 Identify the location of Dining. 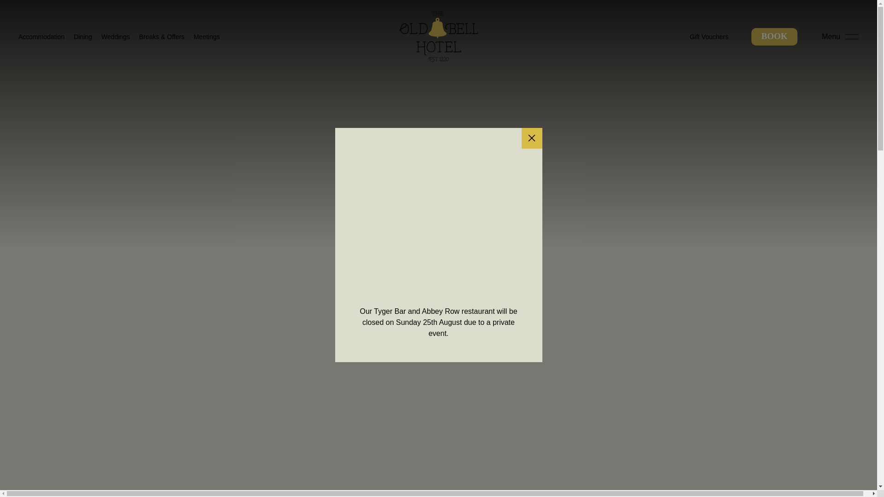
(82, 37).